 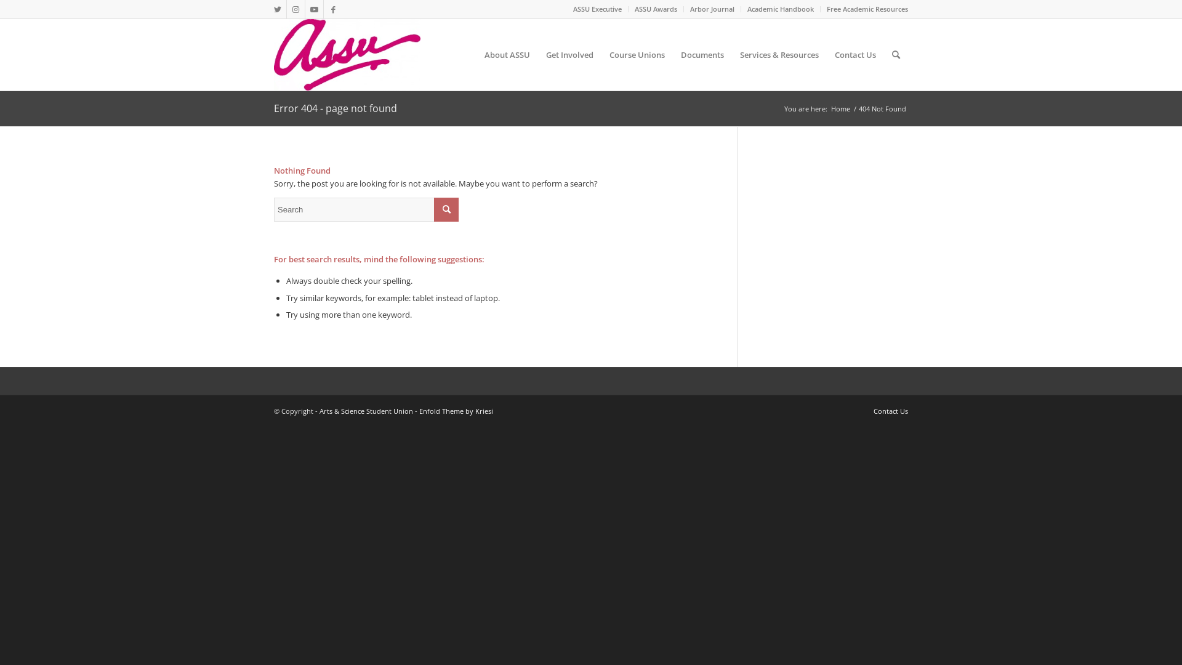 I want to click on Get Involved, so click(x=570, y=55).